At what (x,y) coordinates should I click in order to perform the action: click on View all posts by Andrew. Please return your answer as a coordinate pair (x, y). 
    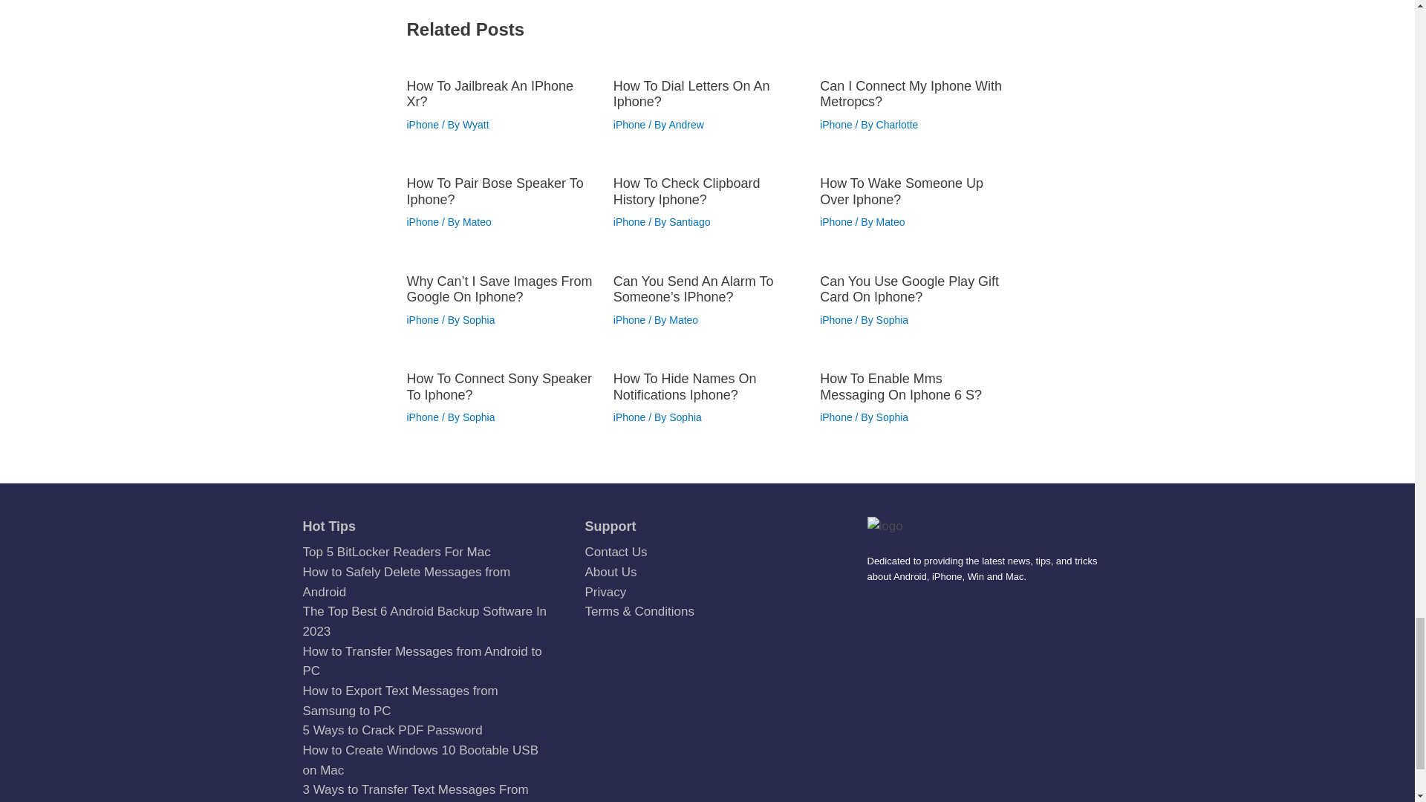
    Looking at the image, I should click on (686, 125).